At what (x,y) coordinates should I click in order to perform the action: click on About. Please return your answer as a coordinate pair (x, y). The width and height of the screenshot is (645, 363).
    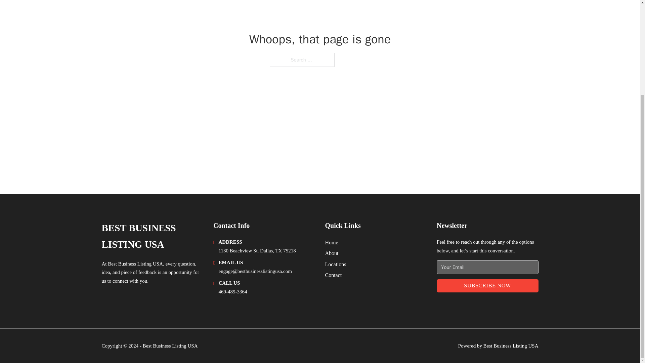
    Looking at the image, I should click on (332, 253).